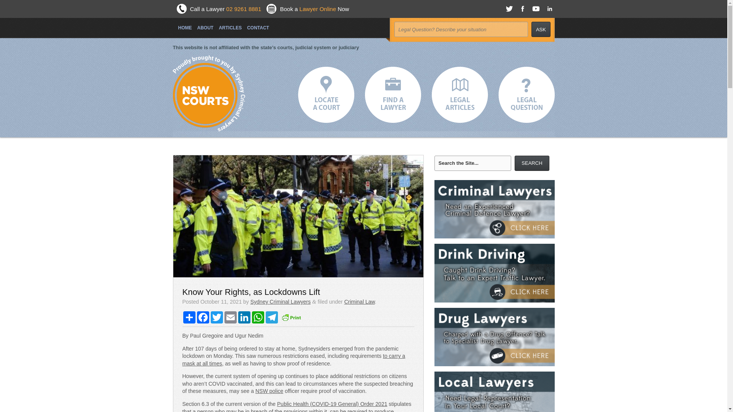 This screenshot has height=412, width=733. I want to click on Ask, so click(541, 29).